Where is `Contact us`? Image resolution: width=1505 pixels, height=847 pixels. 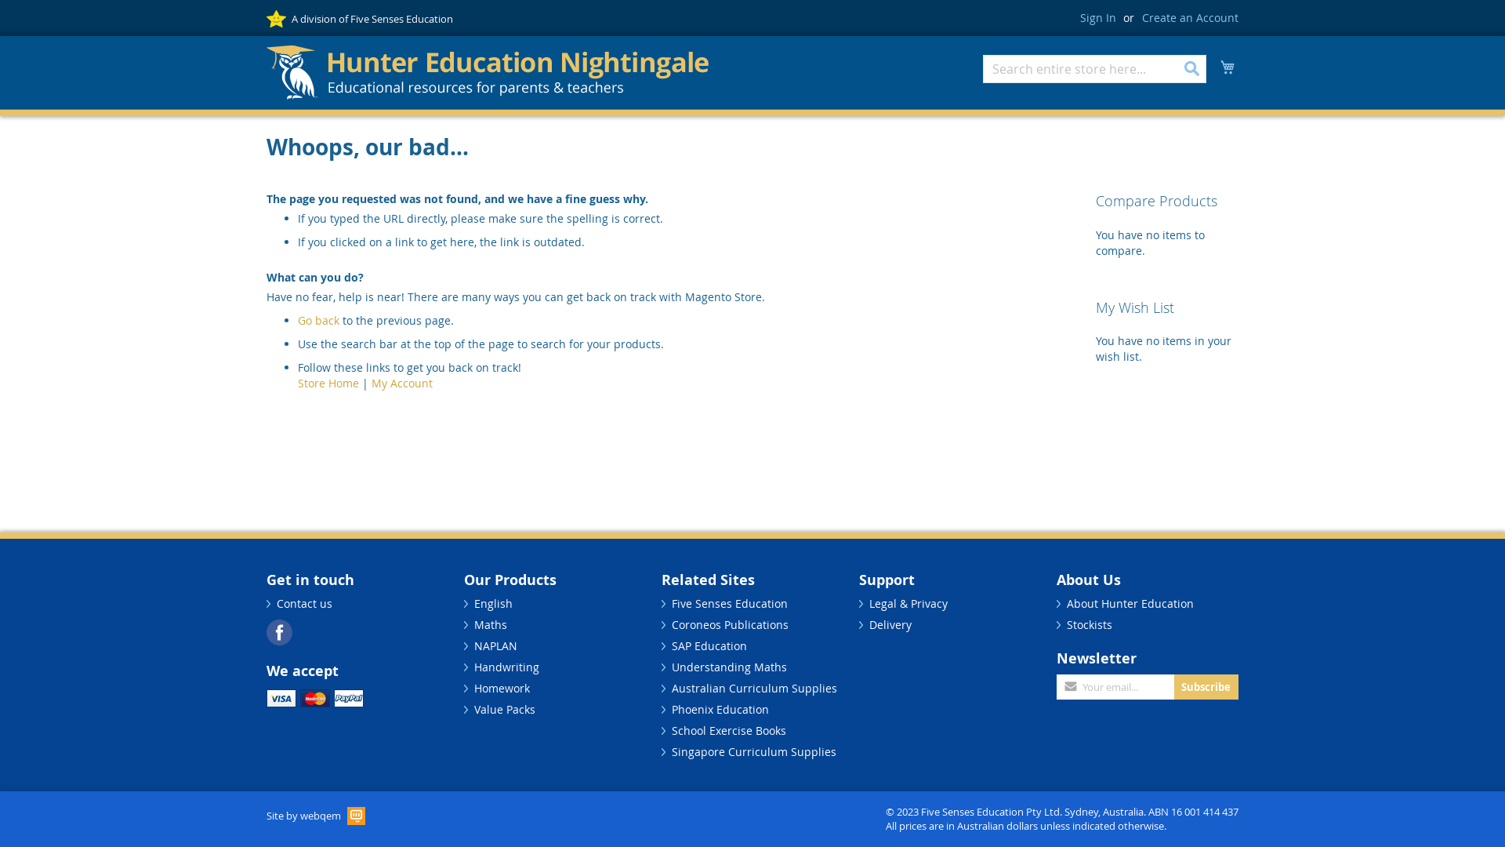 Contact us is located at coordinates (304, 604).